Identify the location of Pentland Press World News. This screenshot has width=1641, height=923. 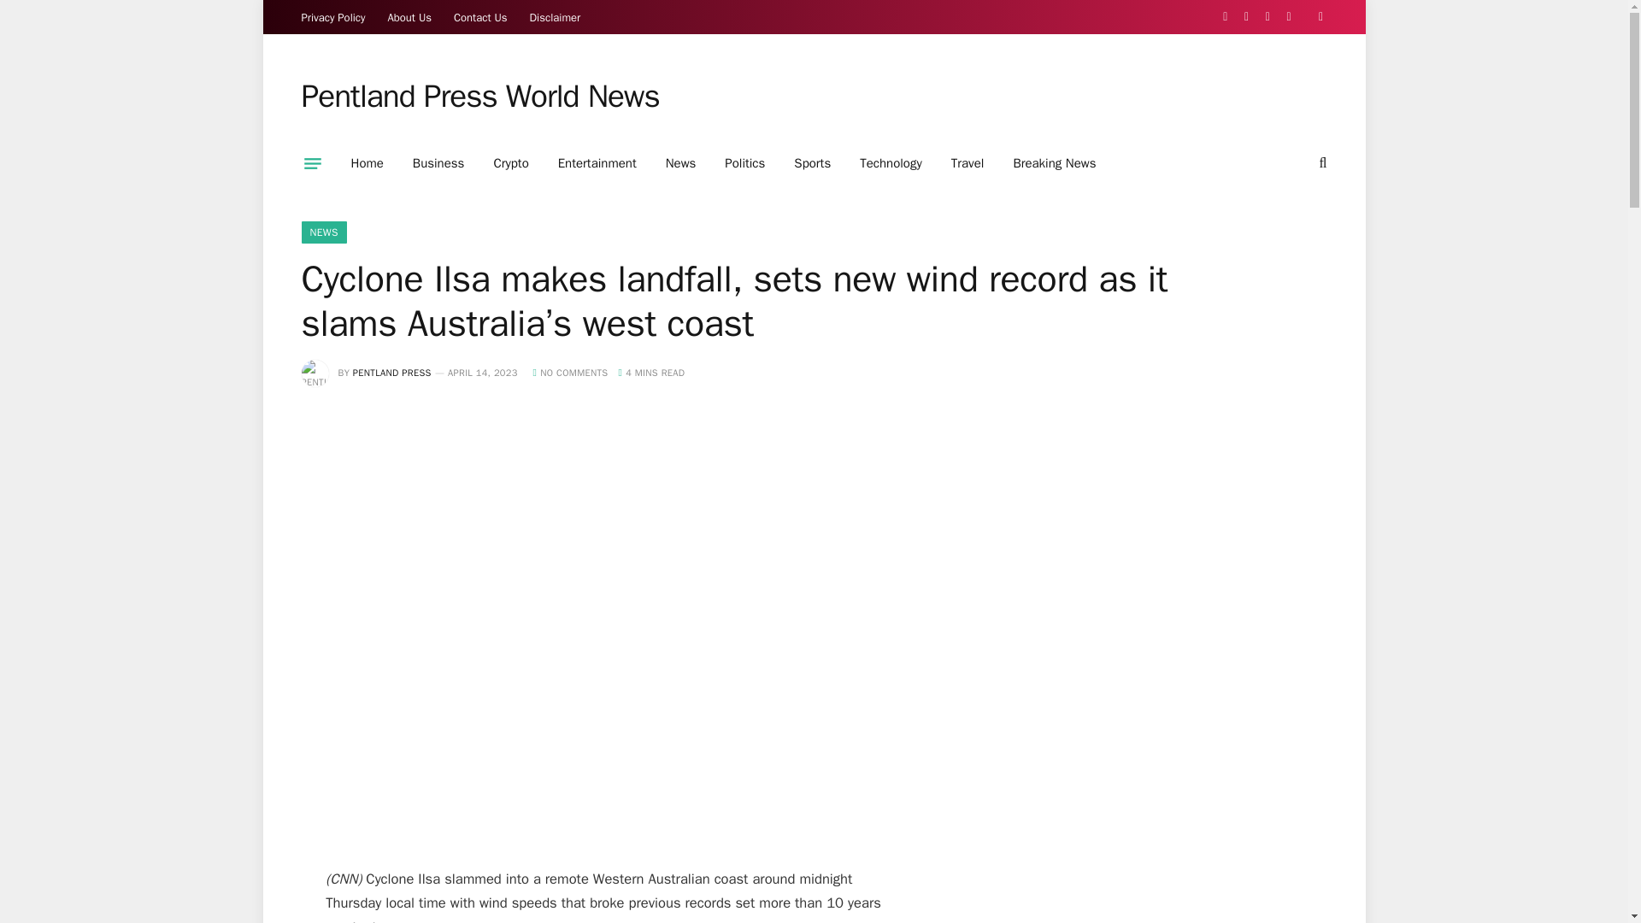
(479, 97).